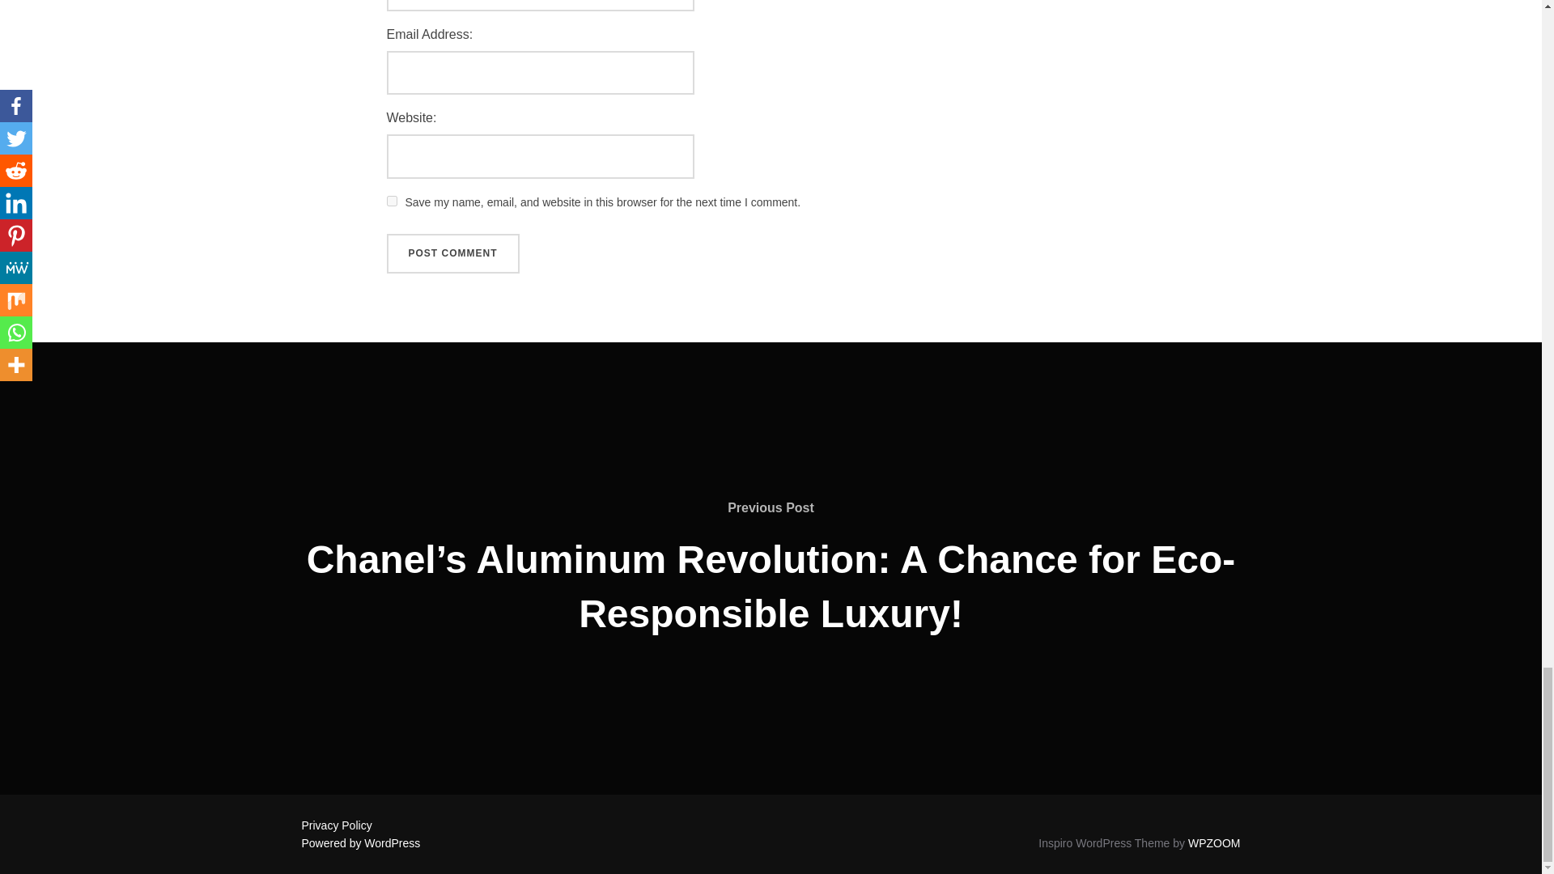 This screenshot has width=1554, height=874. I want to click on yes, so click(392, 201).